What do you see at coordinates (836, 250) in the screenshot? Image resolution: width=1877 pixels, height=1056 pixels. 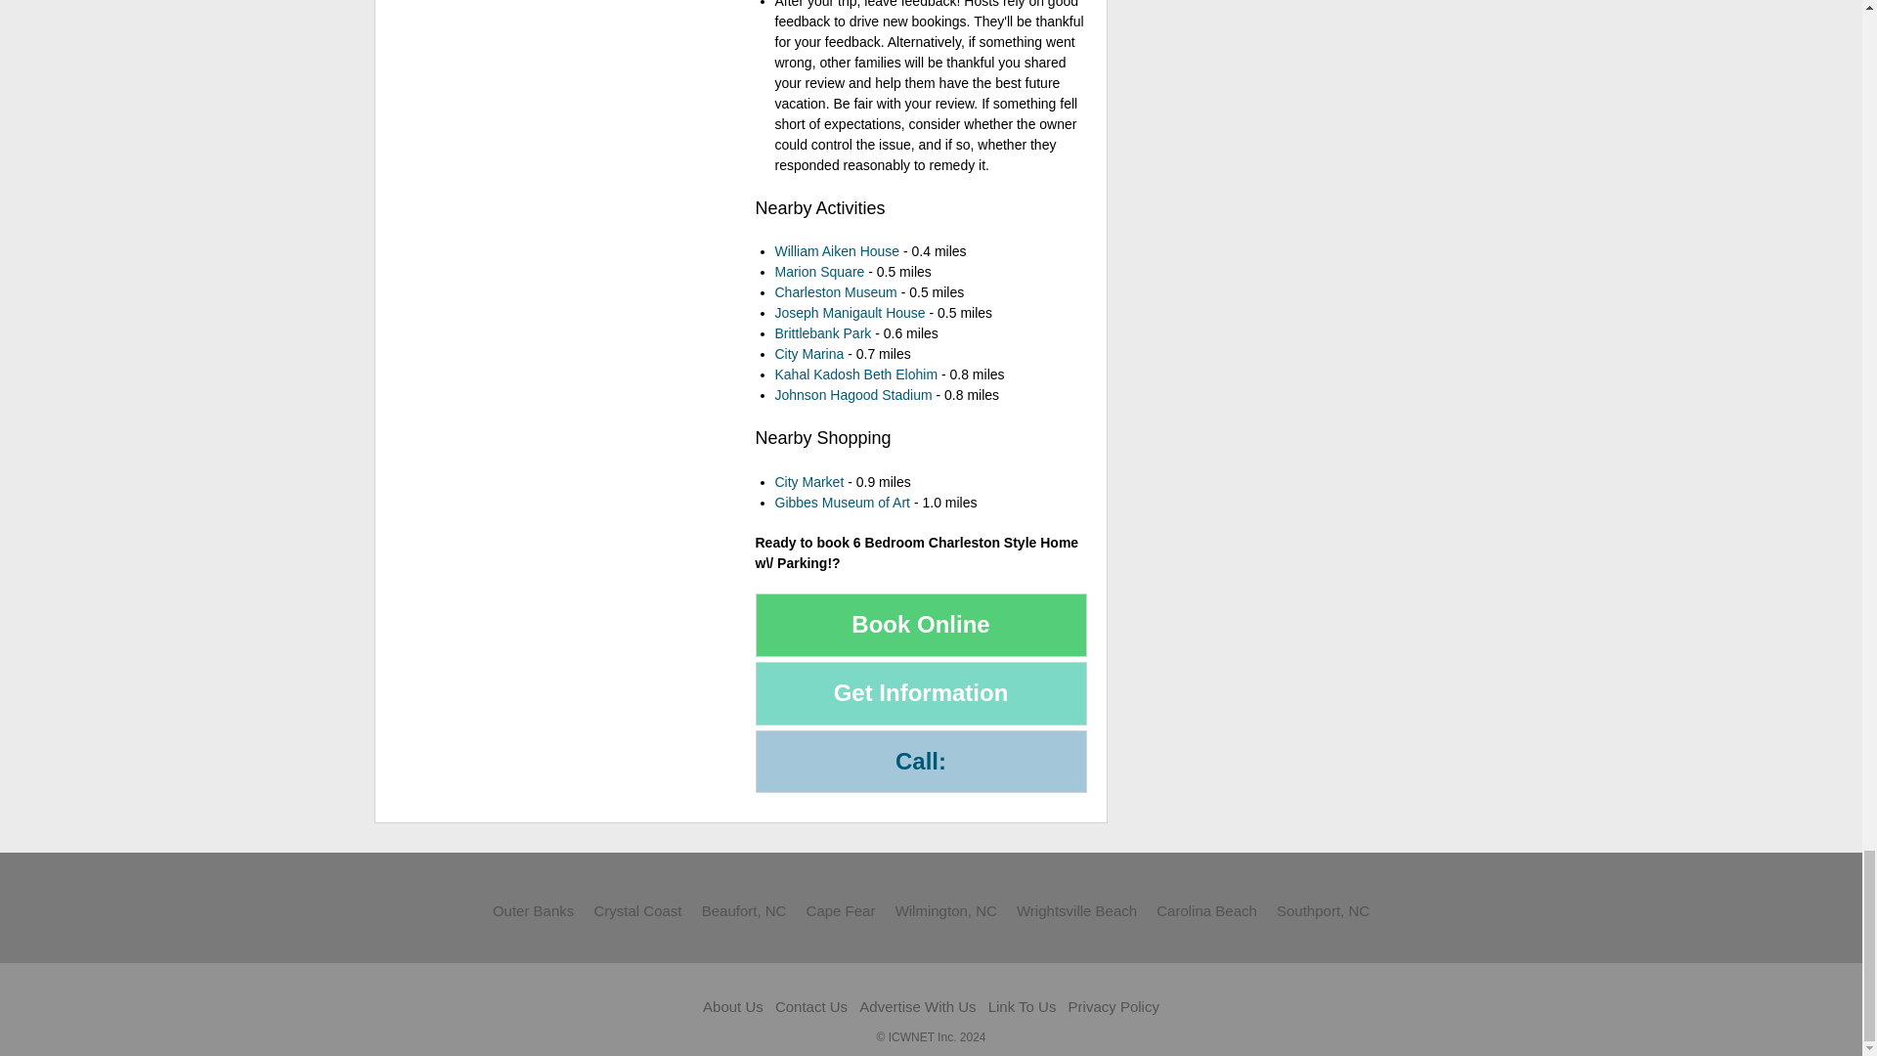 I see `William Aiken House` at bounding box center [836, 250].